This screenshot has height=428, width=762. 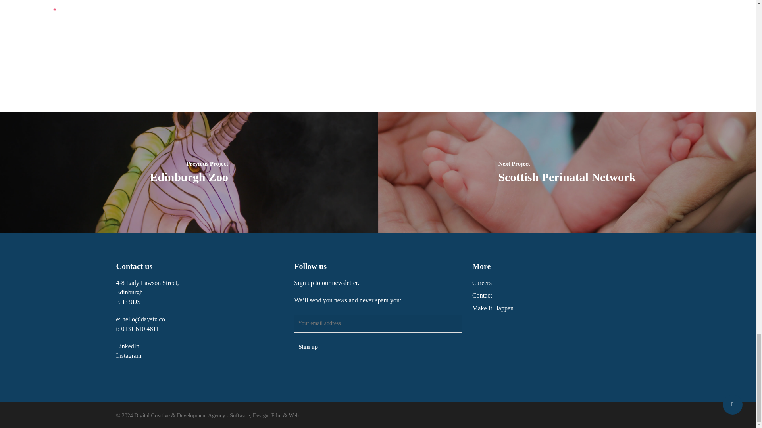 I want to click on Careers, so click(x=556, y=283).